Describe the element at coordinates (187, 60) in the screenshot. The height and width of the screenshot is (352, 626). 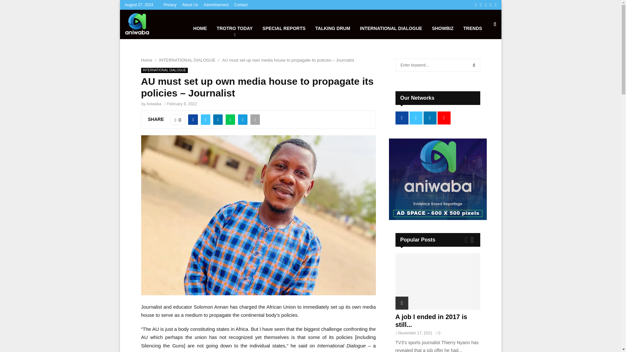
I see `INTERNATIONAL DIALOGUE` at that location.